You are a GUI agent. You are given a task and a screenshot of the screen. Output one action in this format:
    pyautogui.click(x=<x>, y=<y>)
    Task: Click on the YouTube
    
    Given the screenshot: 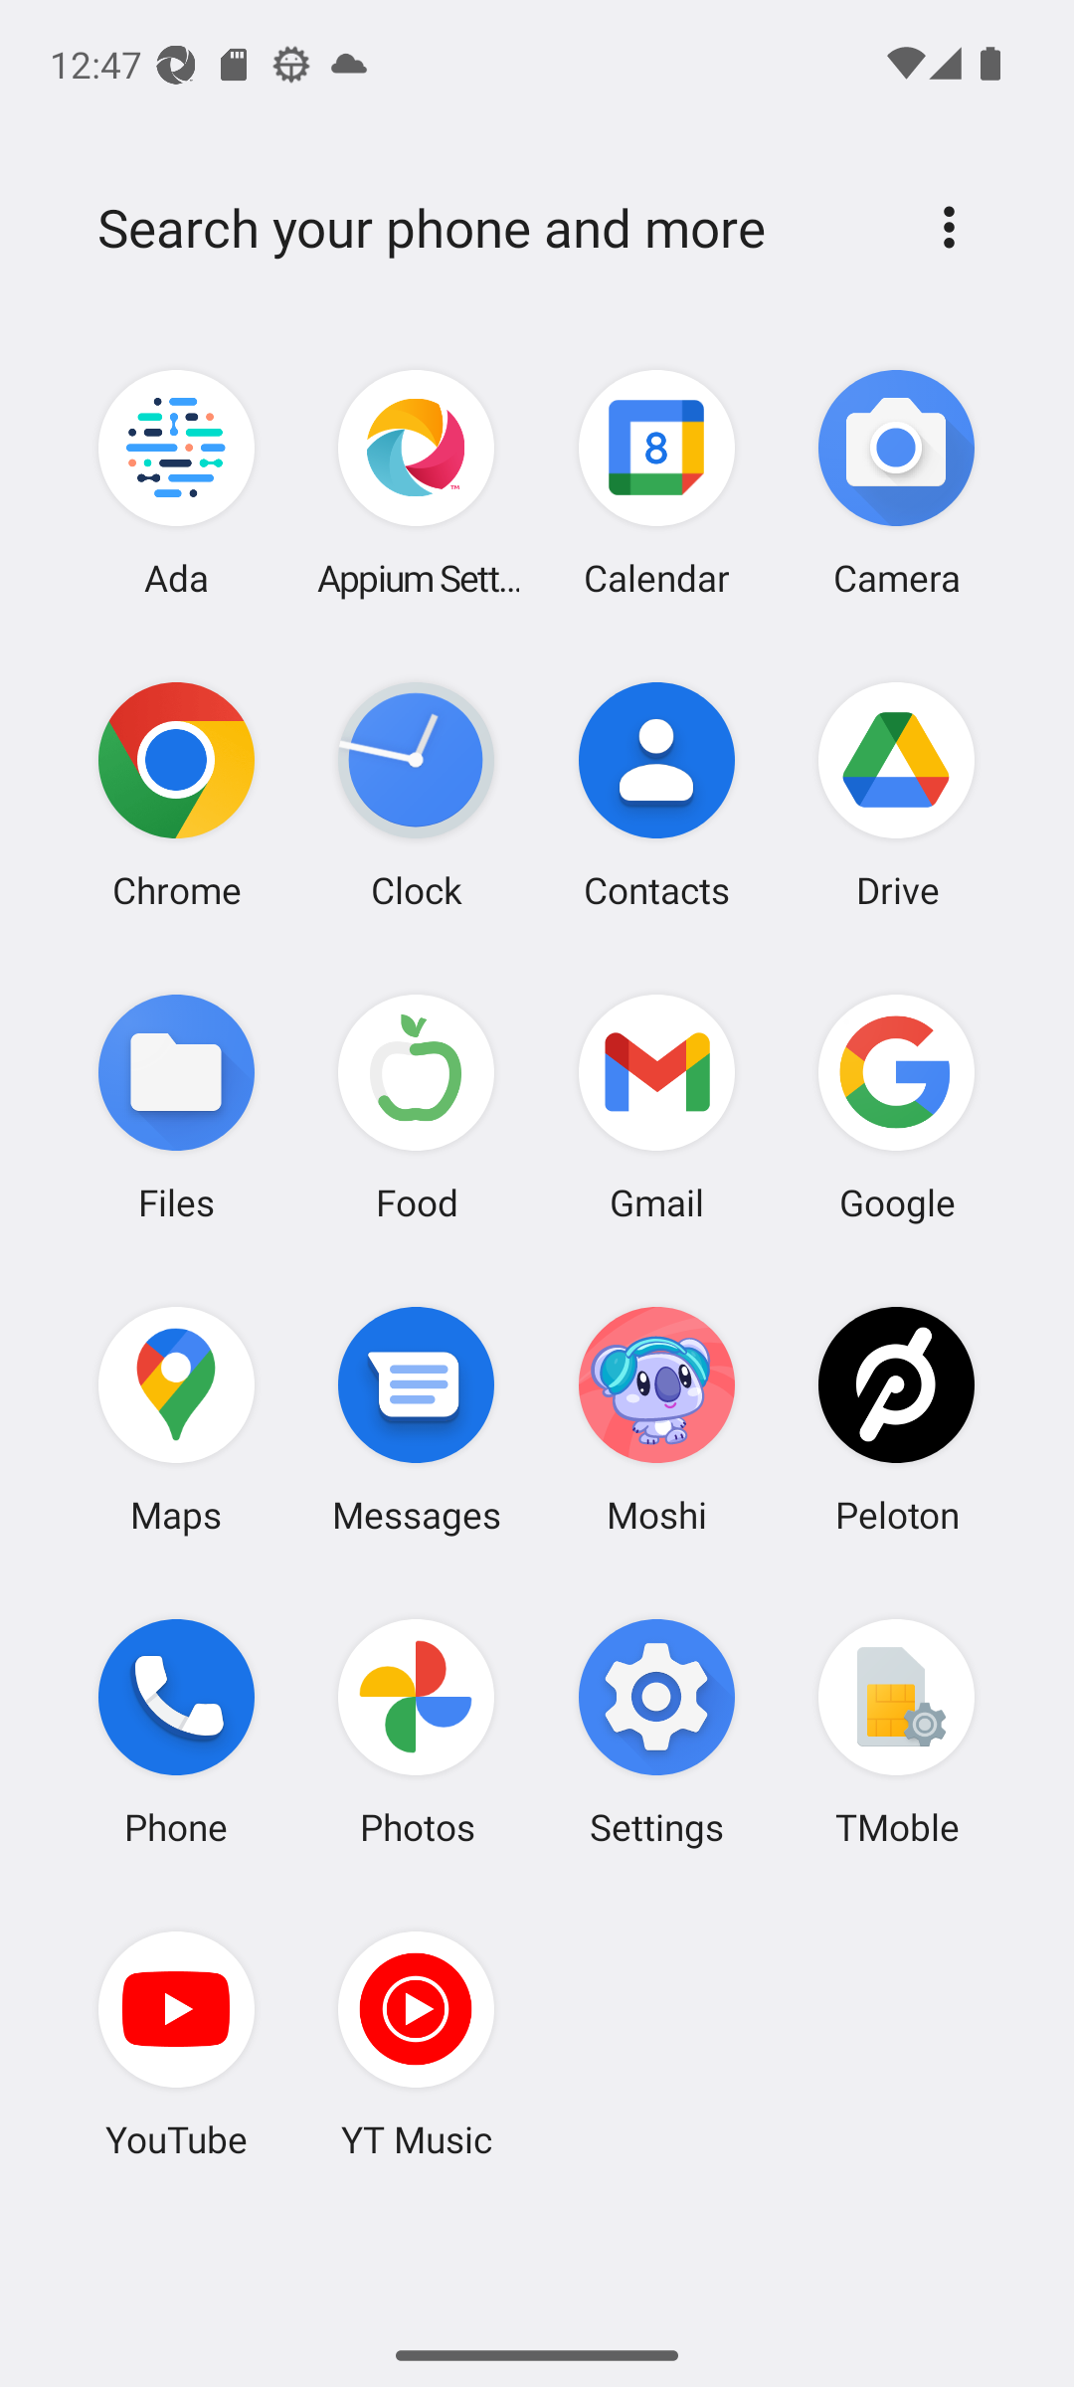 What is the action you would take?
    pyautogui.click(x=177, y=2044)
    